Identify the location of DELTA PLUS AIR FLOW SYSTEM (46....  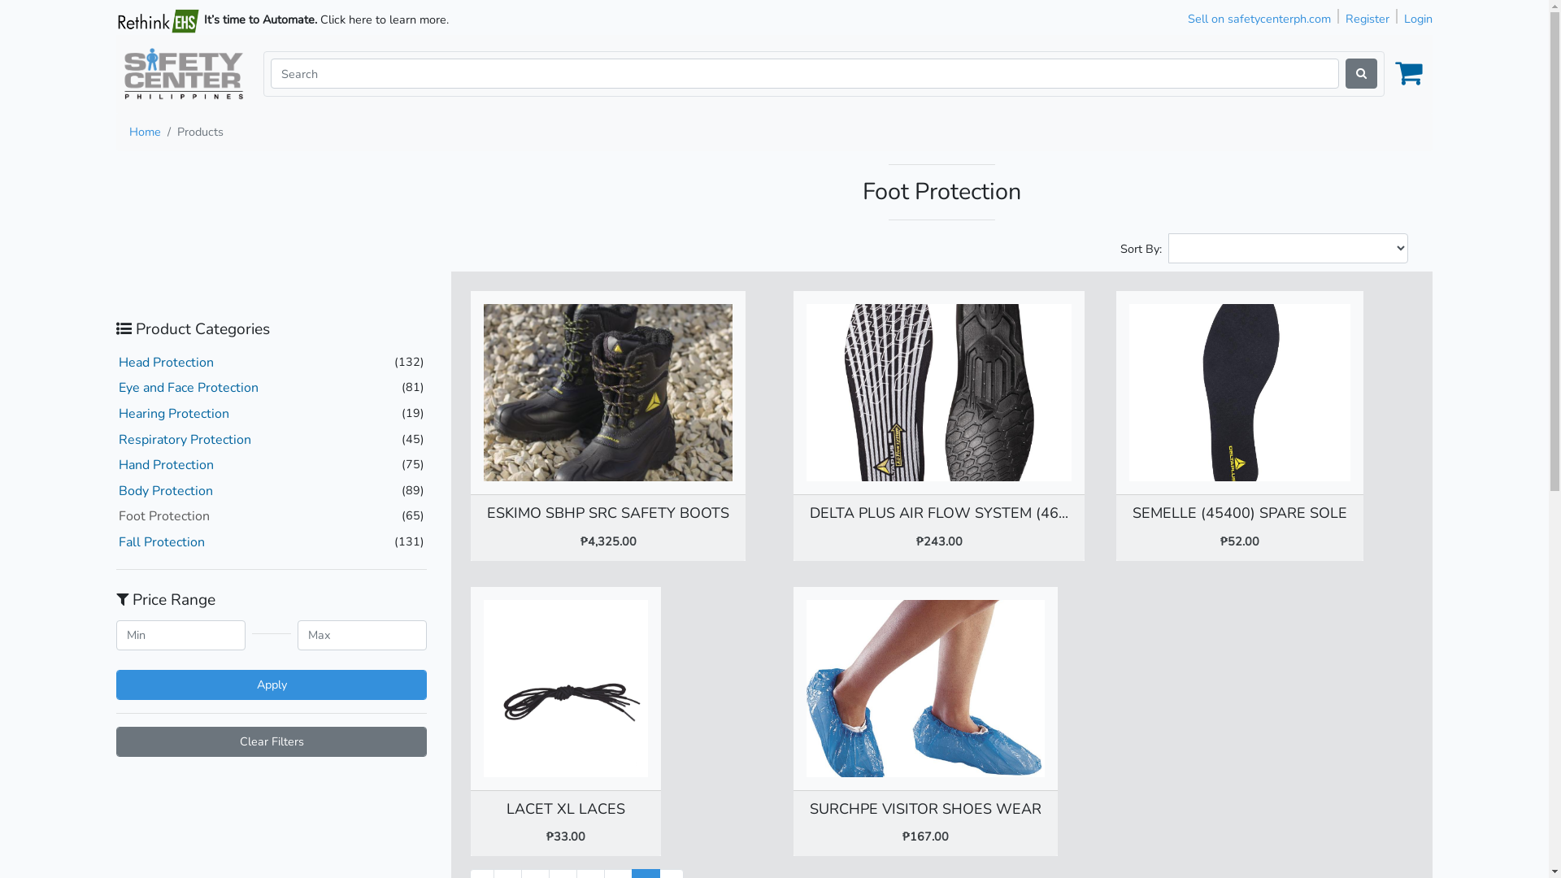
(939, 514).